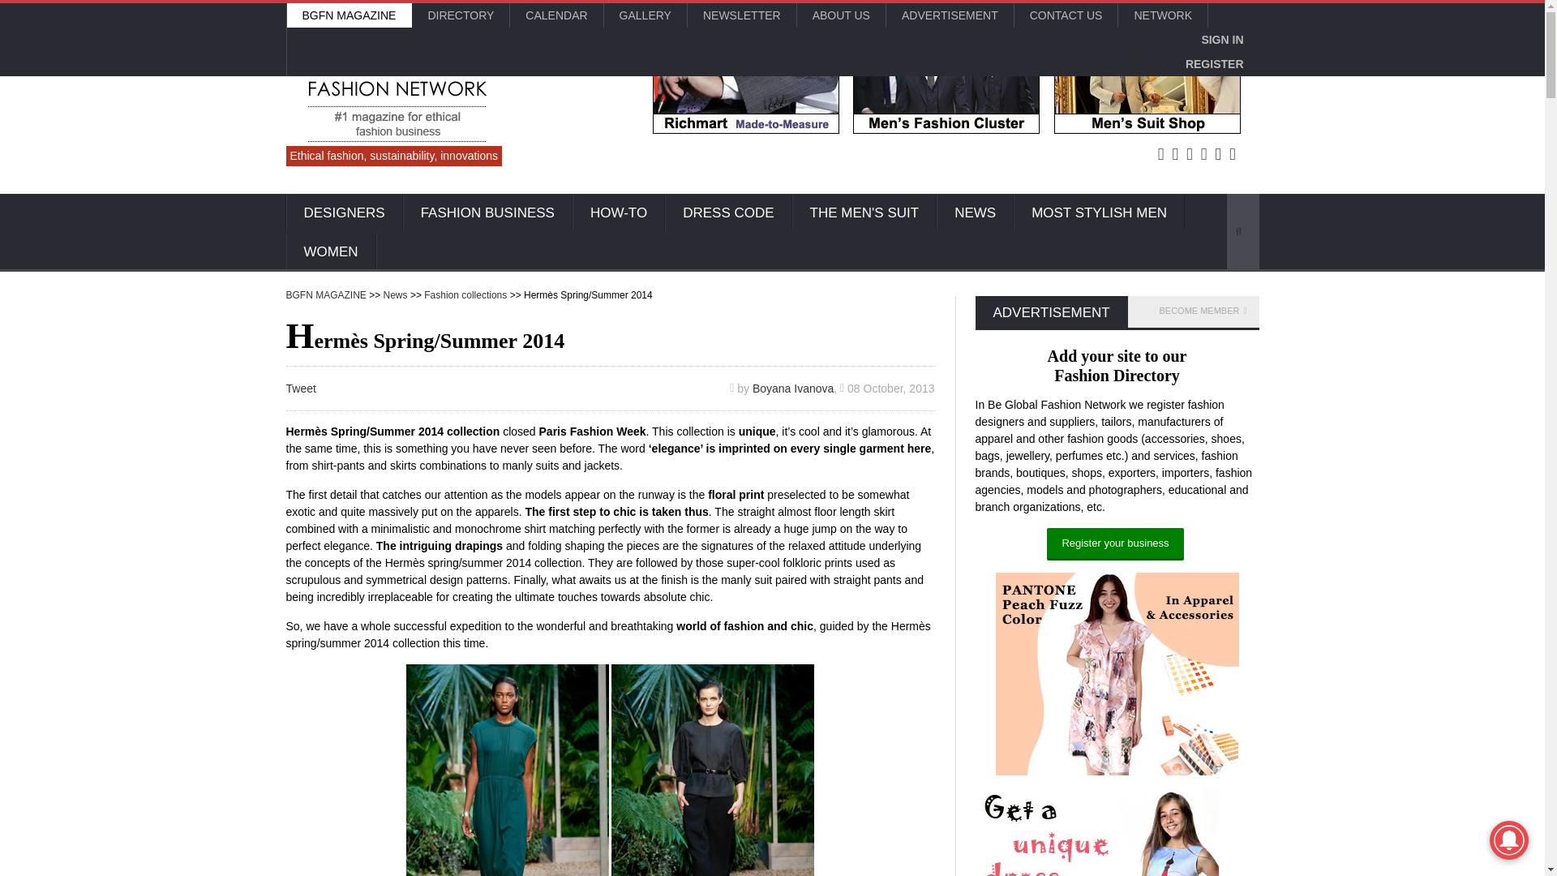 The height and width of the screenshot is (876, 1557). Describe the element at coordinates (556, 15) in the screenshot. I see `CALENDAR` at that location.